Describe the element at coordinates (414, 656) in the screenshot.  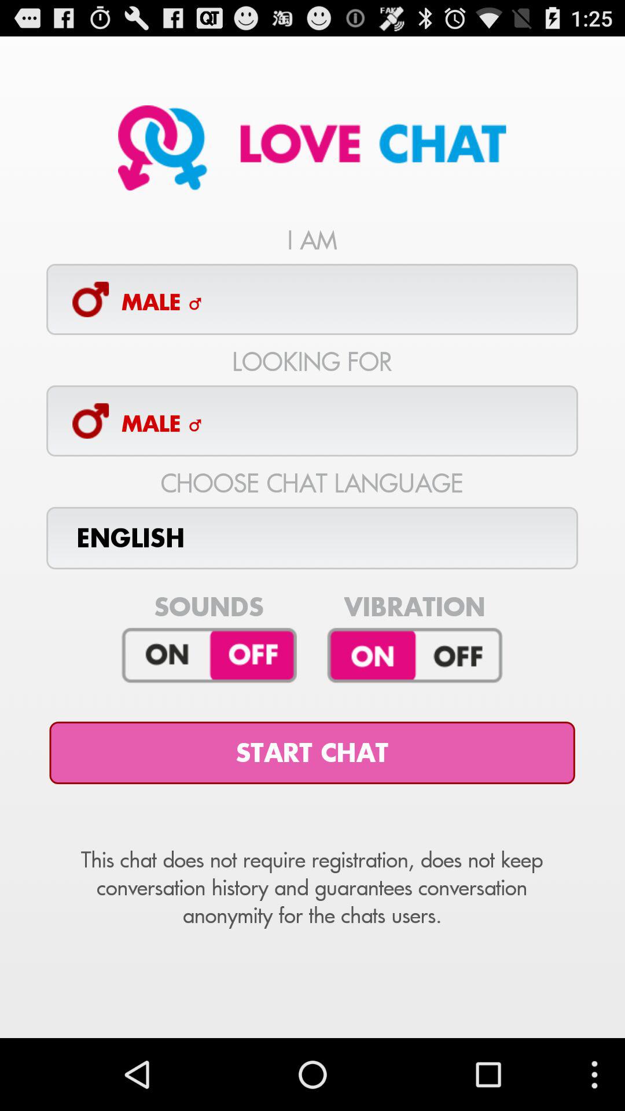
I see `turn on/off vibration` at that location.